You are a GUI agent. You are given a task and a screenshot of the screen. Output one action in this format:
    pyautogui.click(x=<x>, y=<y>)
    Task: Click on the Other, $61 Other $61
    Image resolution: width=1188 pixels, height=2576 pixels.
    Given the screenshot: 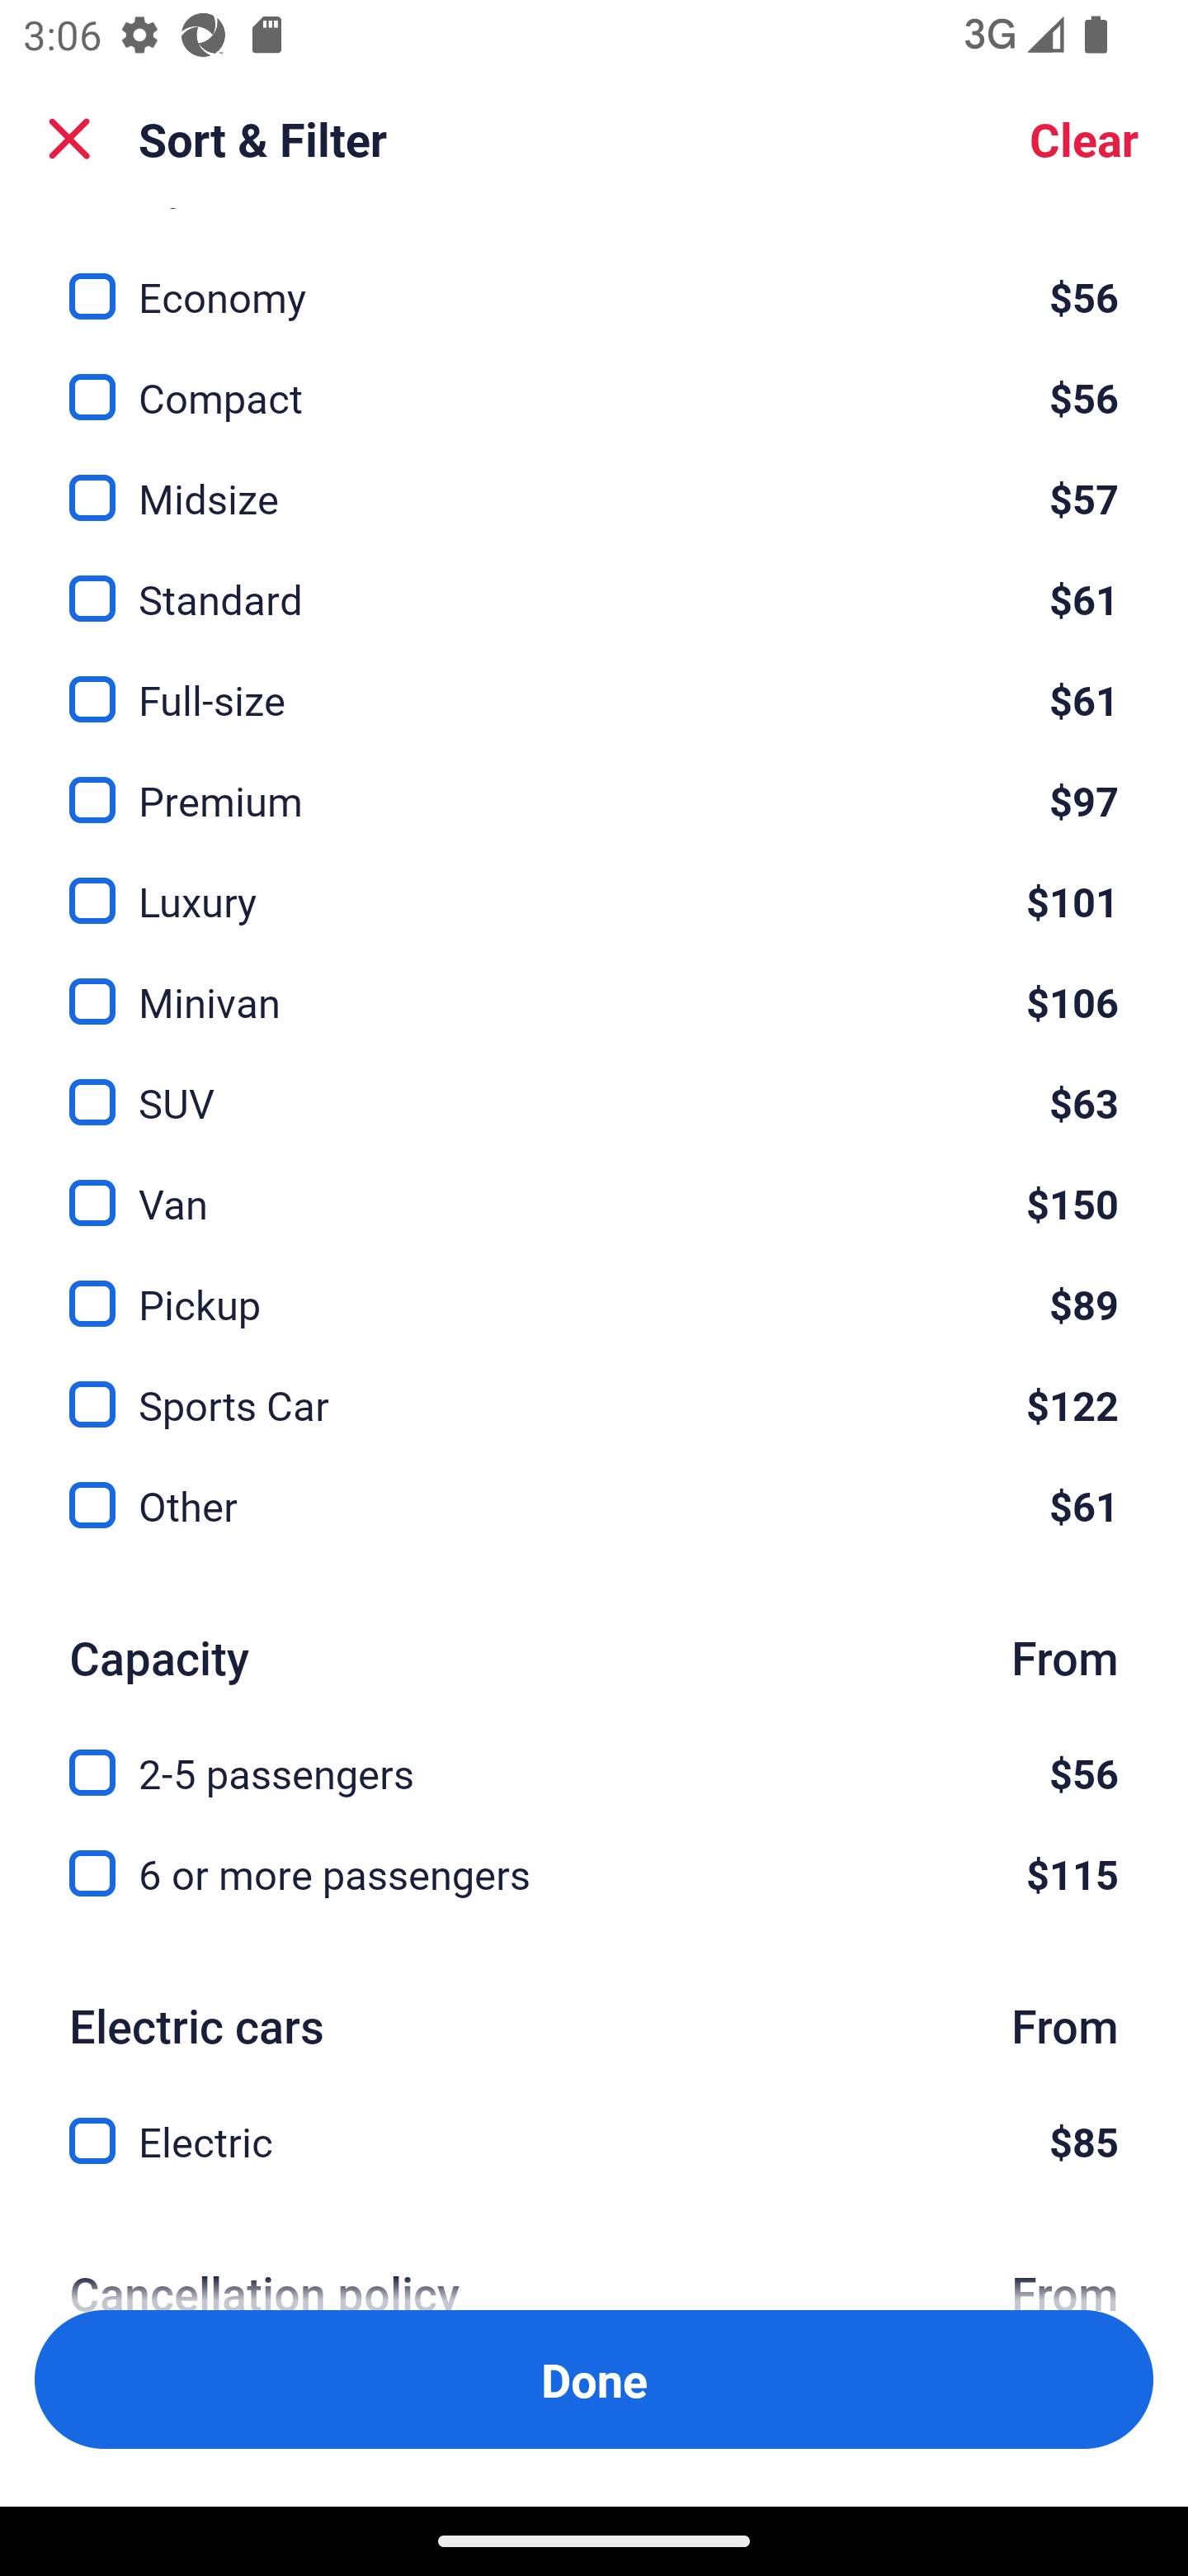 What is the action you would take?
    pyautogui.click(x=594, y=1506)
    